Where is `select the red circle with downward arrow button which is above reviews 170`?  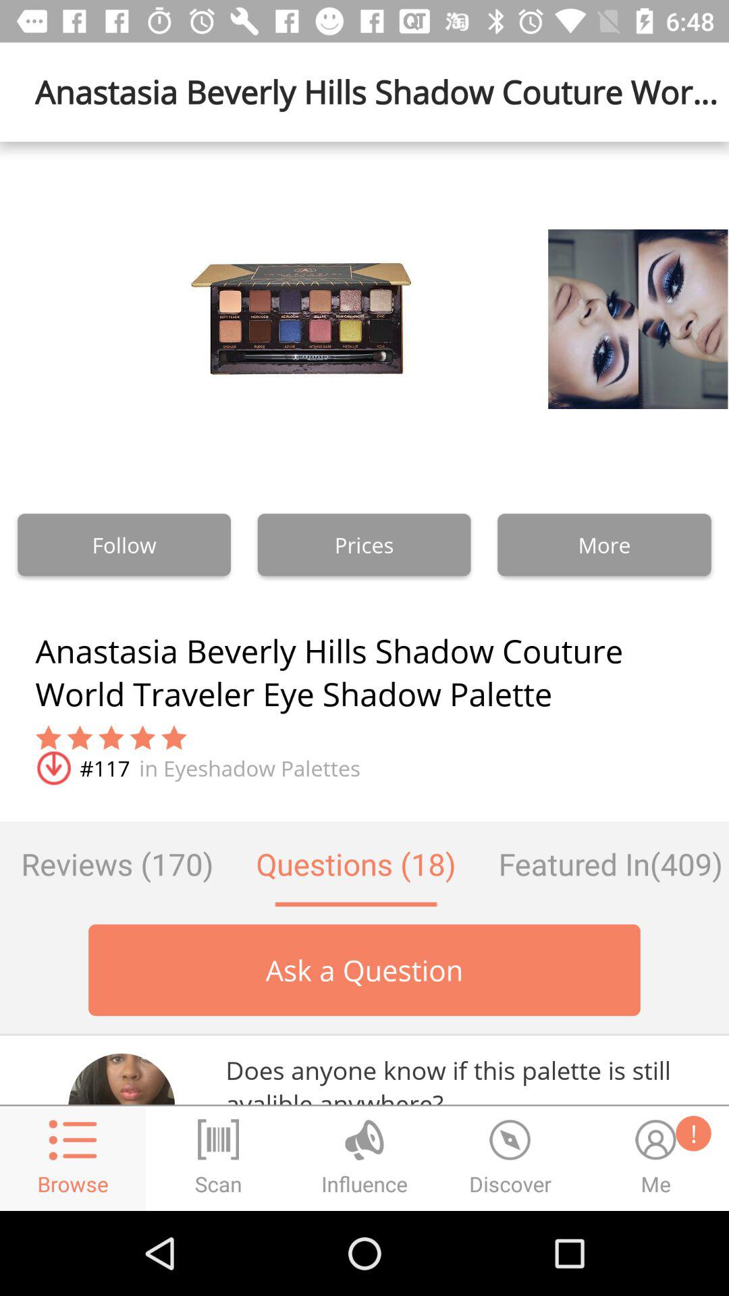 select the red circle with downward arrow button which is above reviews 170 is located at coordinates (53, 768).